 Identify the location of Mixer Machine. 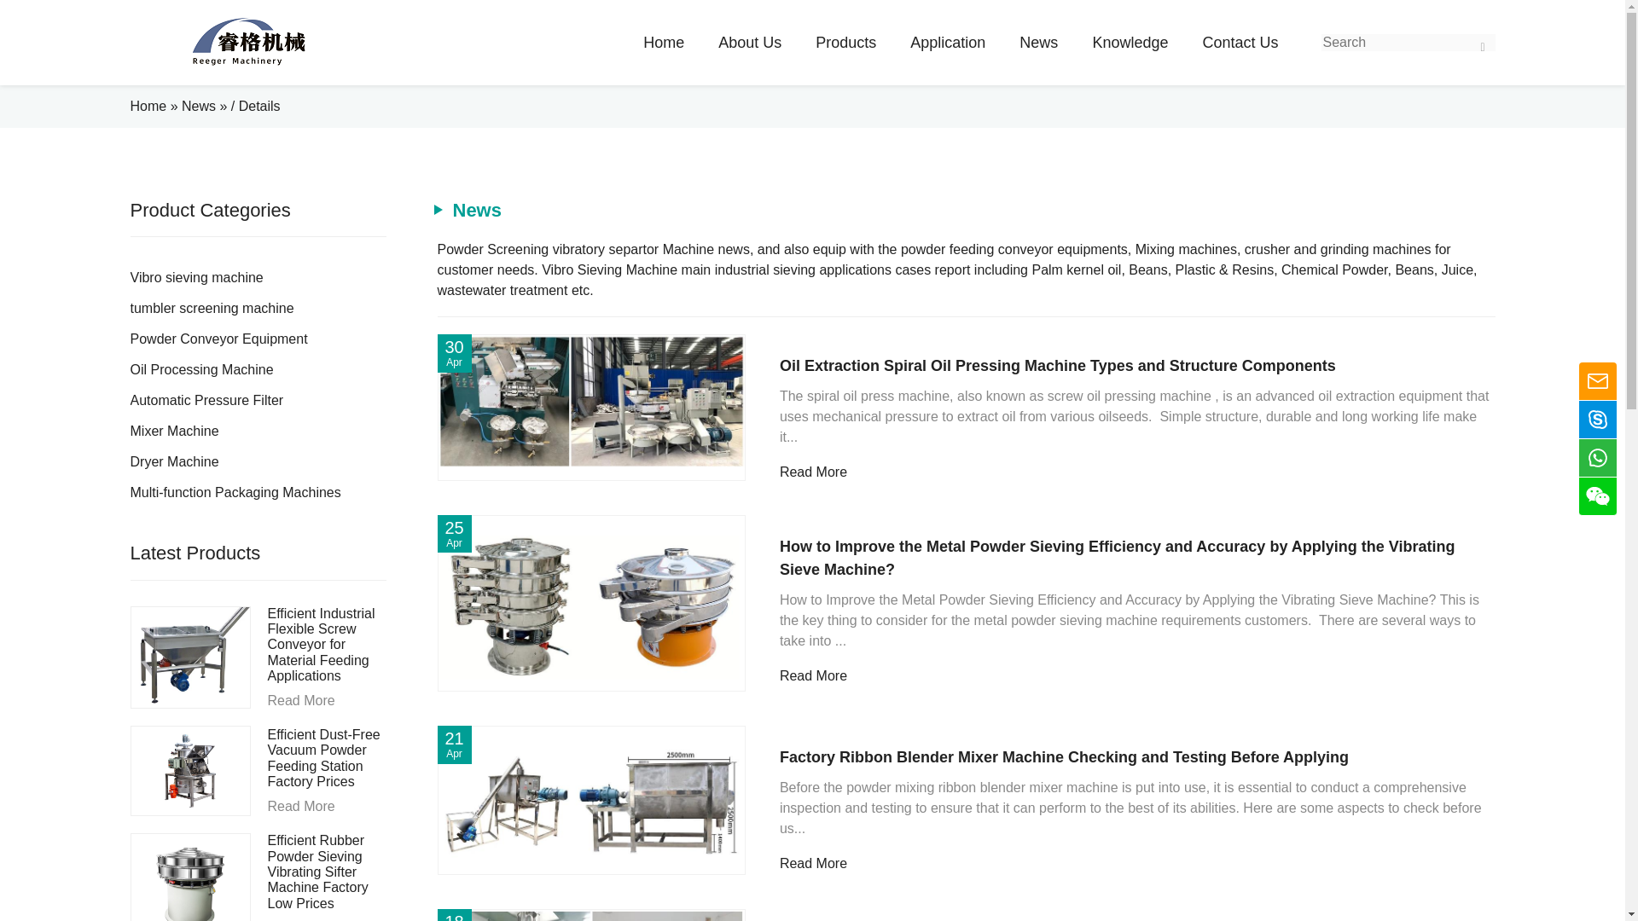
(257, 432).